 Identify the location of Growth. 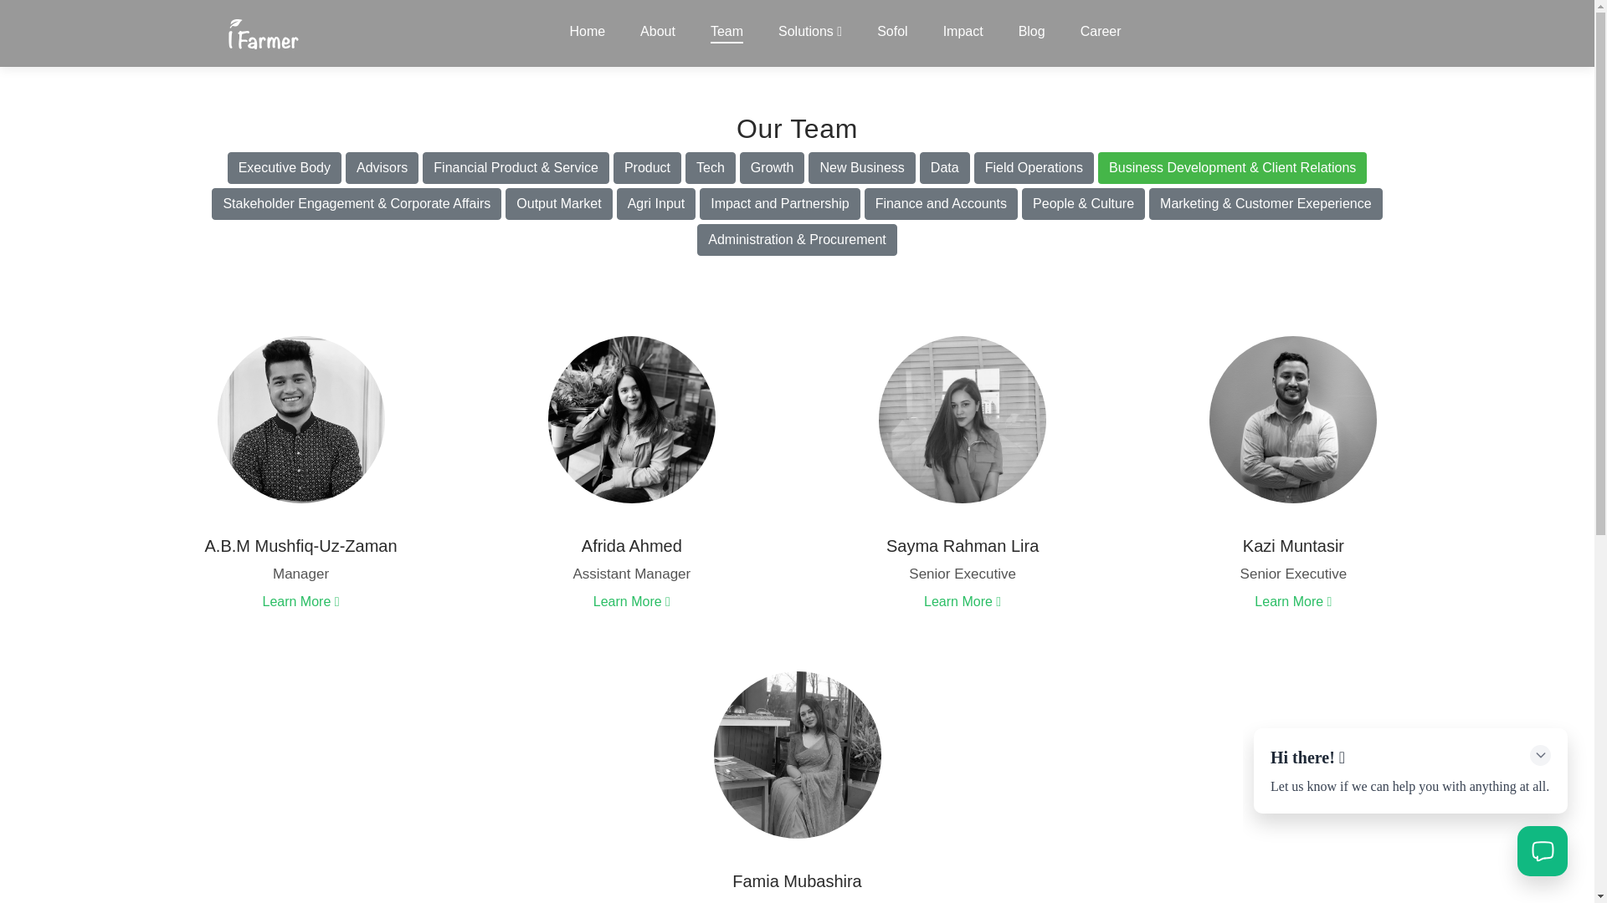
(772, 168).